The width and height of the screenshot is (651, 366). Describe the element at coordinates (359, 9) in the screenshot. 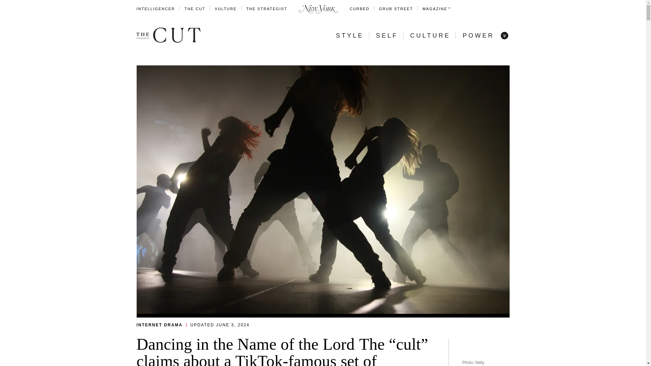

I see `CURBED` at that location.